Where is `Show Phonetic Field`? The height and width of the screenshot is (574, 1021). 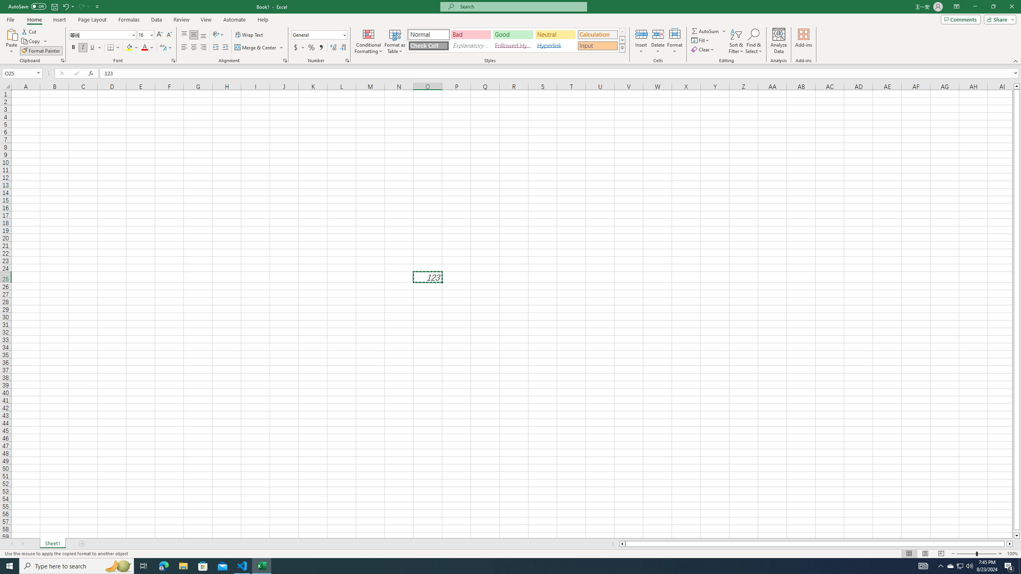 Show Phonetic Field is located at coordinates (163, 48).